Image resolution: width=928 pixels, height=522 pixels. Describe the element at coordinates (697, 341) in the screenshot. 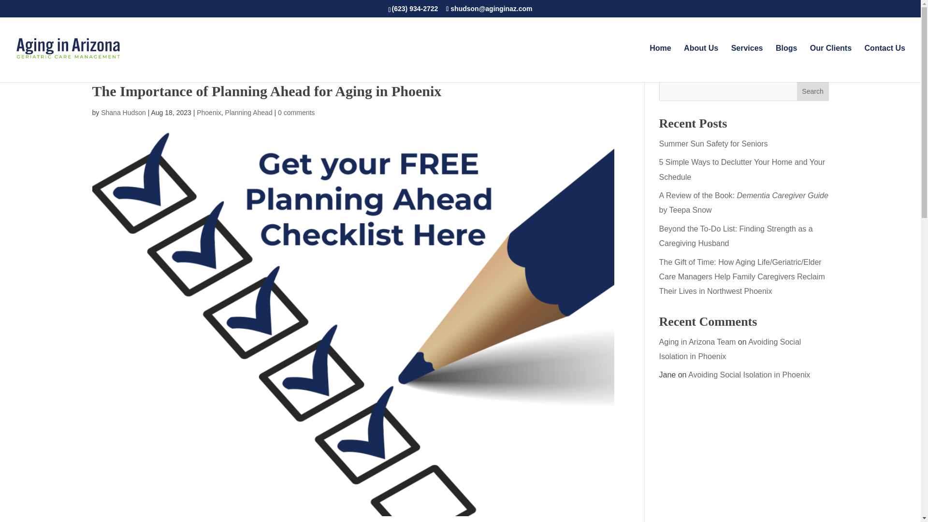

I see `Aging in Arizona Team` at that location.